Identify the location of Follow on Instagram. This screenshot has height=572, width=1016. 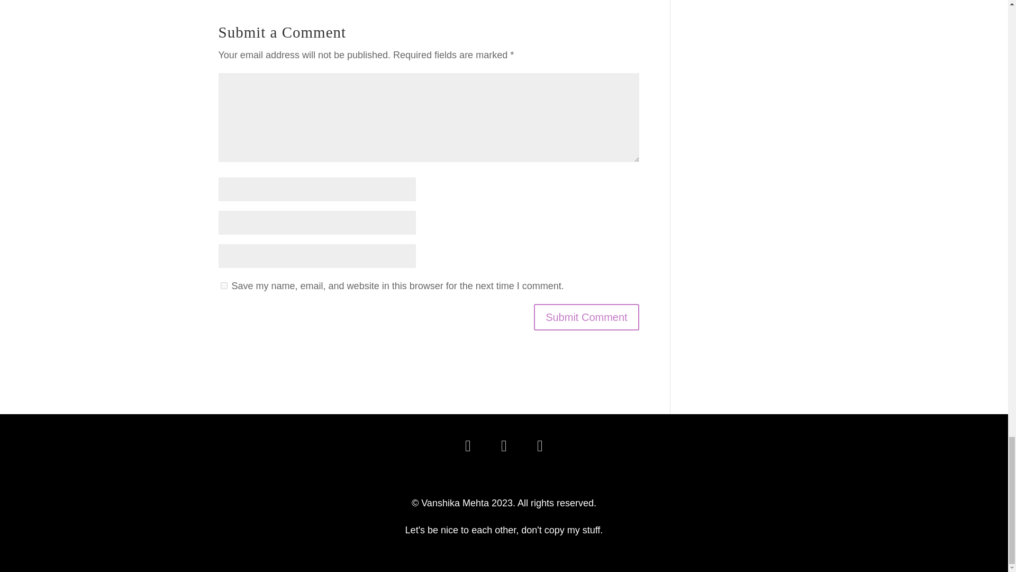
(503, 446).